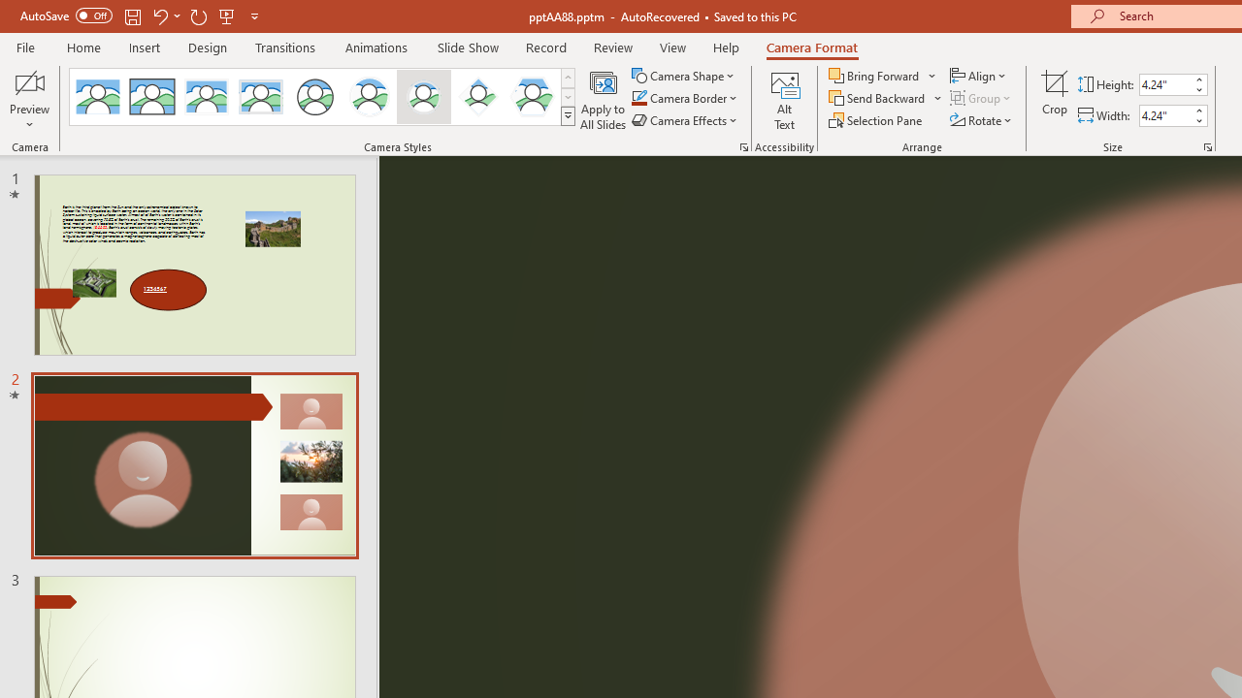  What do you see at coordinates (685, 120) in the screenshot?
I see `Camera Effects` at bounding box center [685, 120].